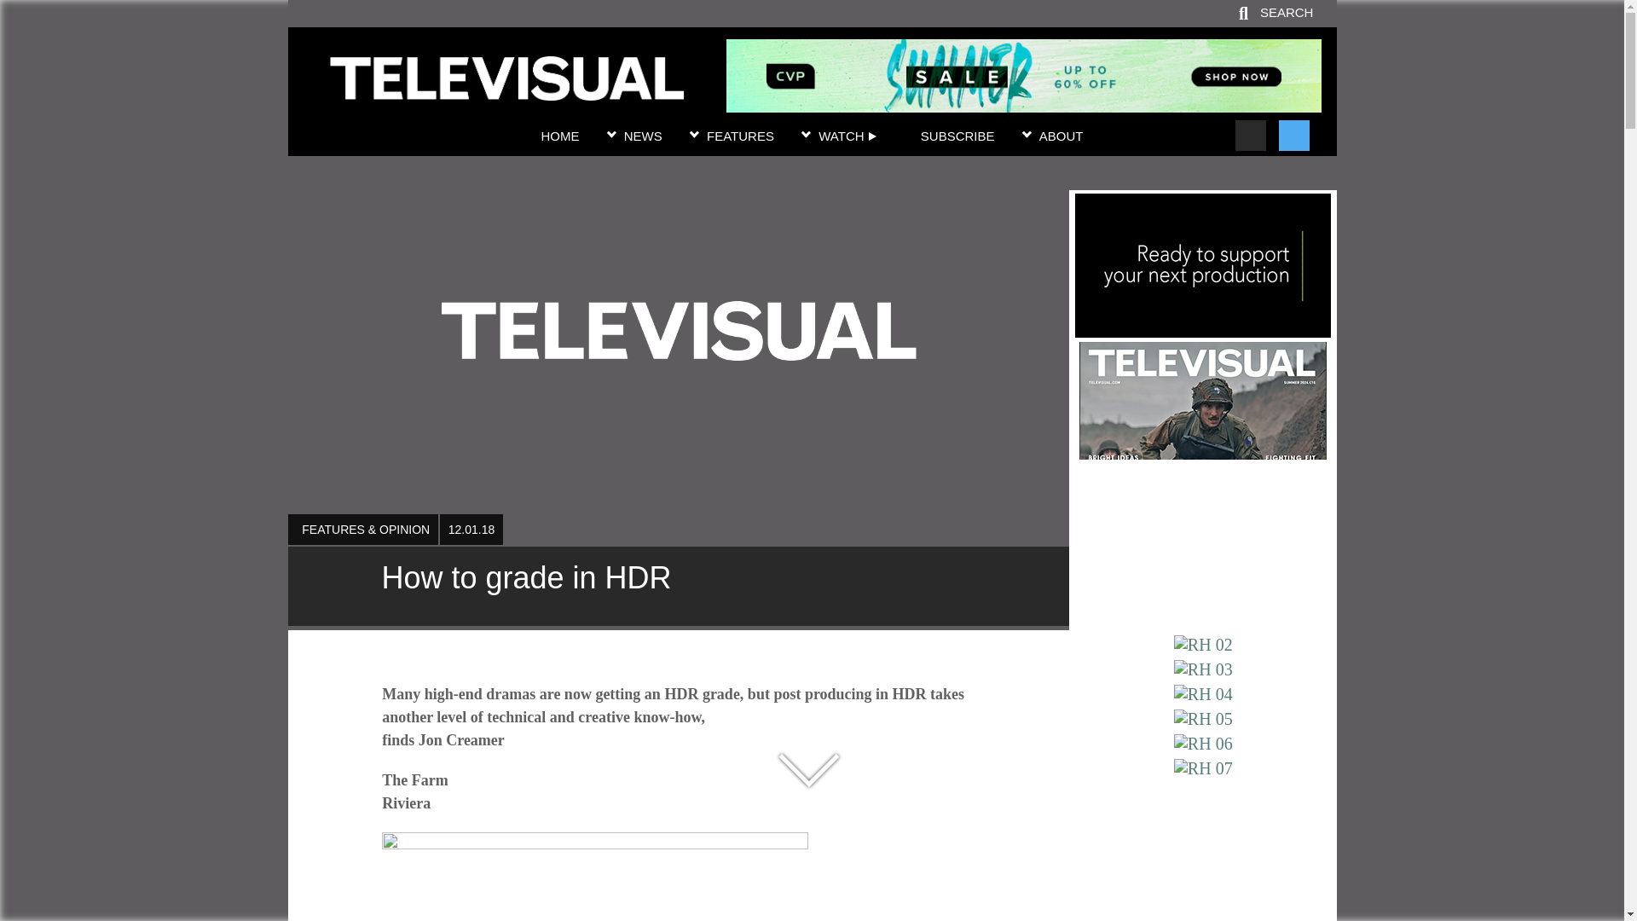 The height and width of the screenshot is (921, 1637). I want to click on SUBSCRIBE, so click(957, 136).